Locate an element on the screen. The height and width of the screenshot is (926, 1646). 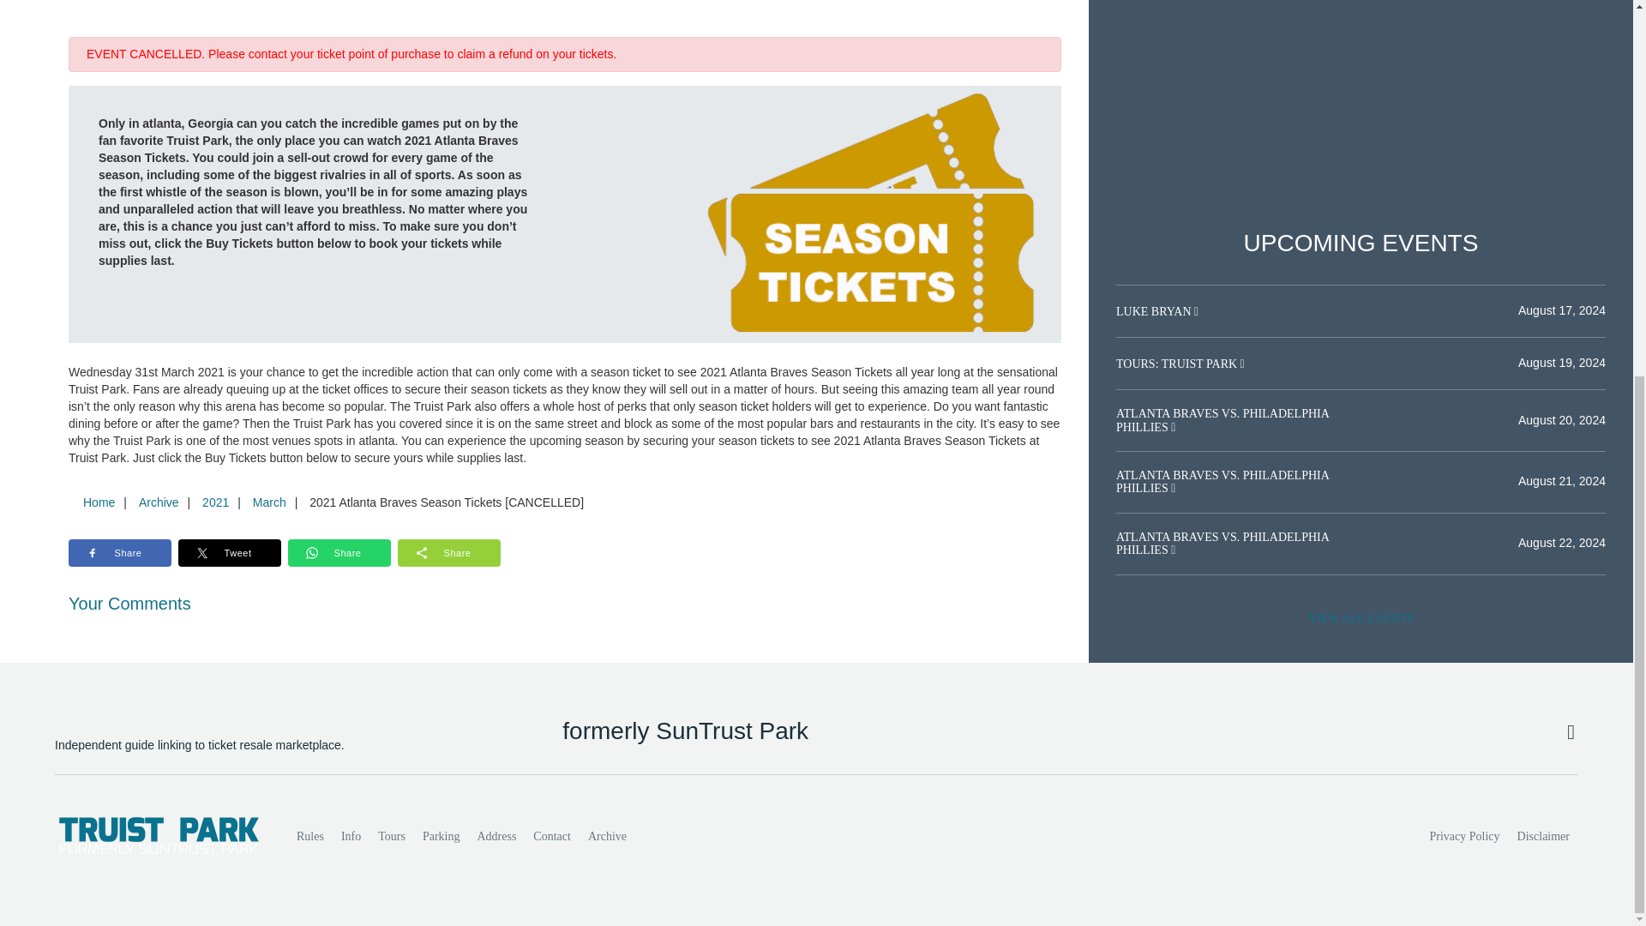
Parking is located at coordinates (442, 836).